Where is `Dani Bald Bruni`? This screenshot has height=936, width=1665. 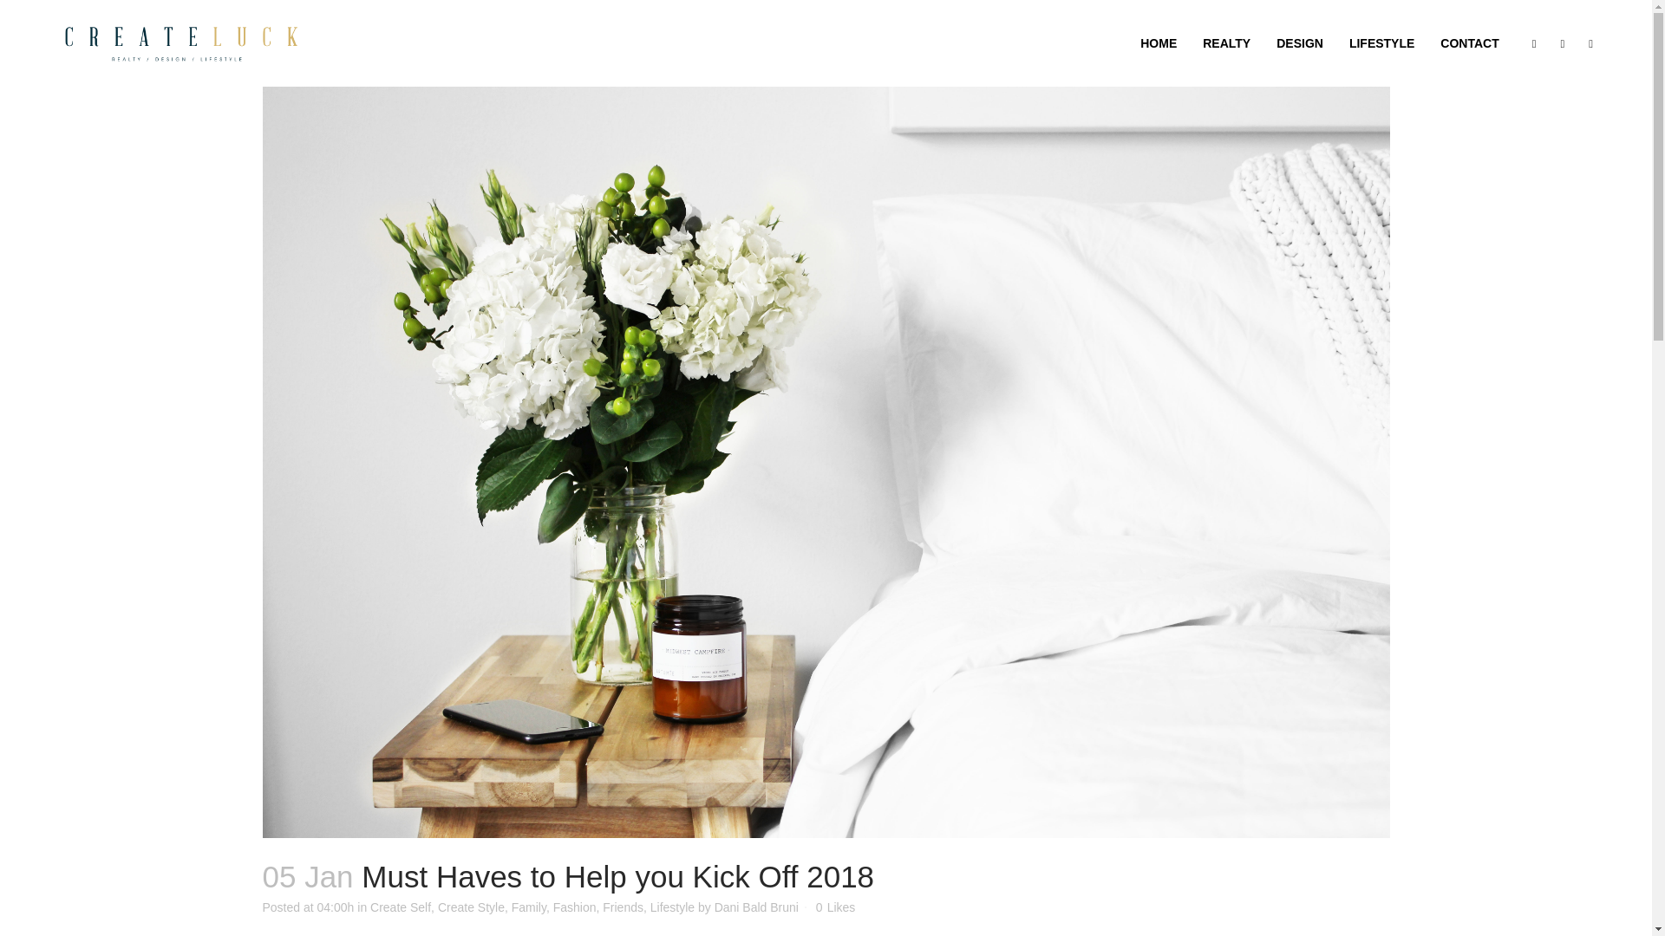 Dani Bald Bruni is located at coordinates (756, 907).